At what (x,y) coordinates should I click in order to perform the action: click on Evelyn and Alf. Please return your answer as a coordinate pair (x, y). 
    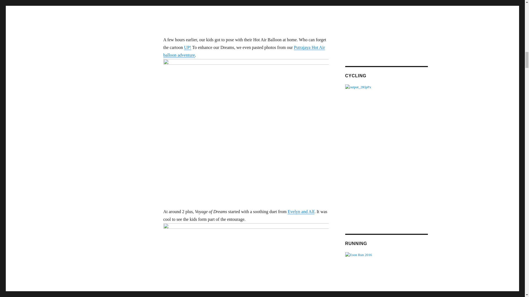
    Looking at the image, I should click on (301, 211).